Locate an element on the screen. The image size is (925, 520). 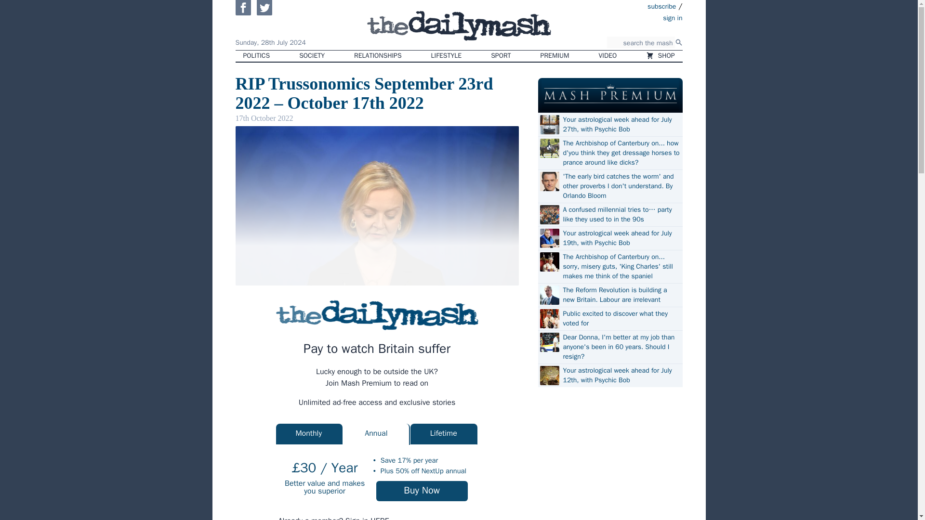
subscribe is located at coordinates (662, 6).